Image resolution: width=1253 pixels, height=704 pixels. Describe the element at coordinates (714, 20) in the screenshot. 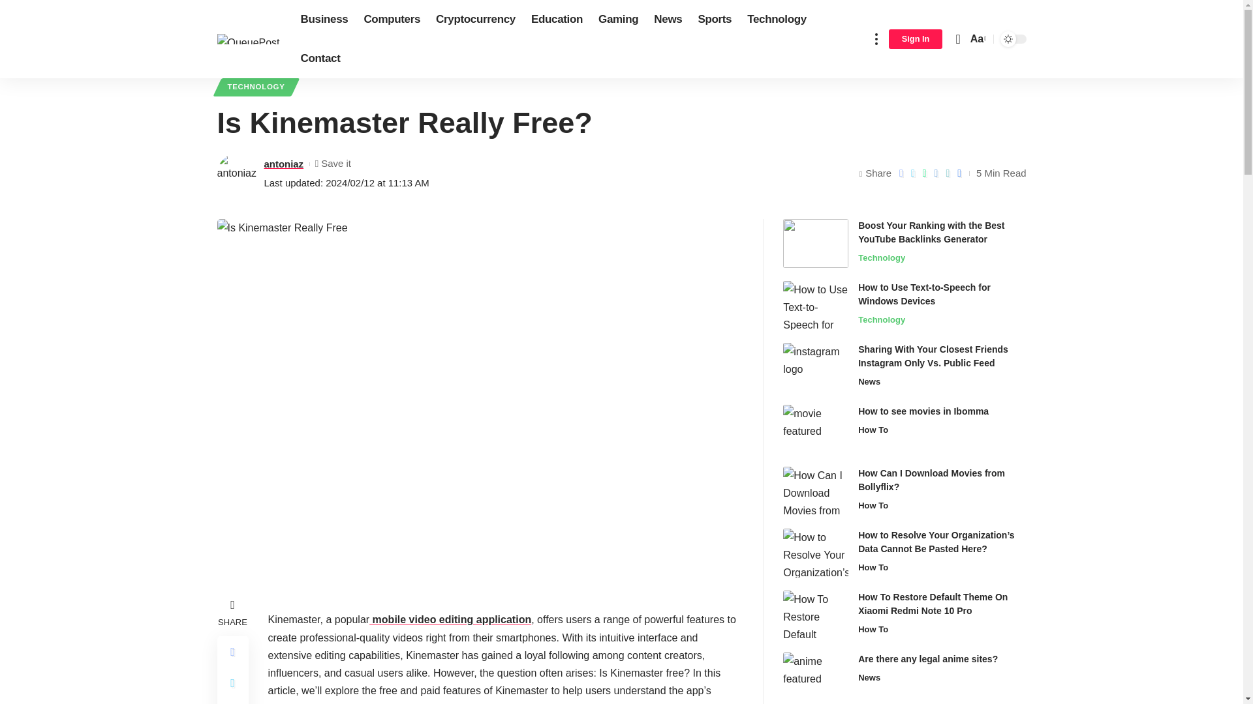

I see `Sports` at that location.